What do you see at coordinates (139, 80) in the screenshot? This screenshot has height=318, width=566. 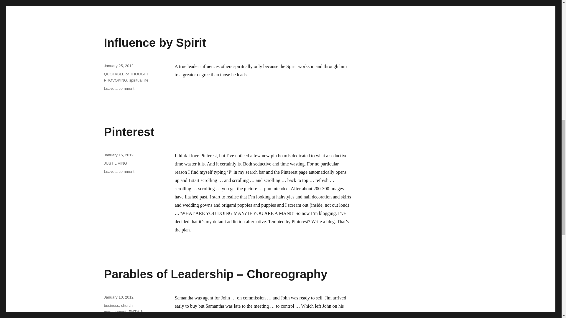 I see `spiritual life` at bounding box center [139, 80].